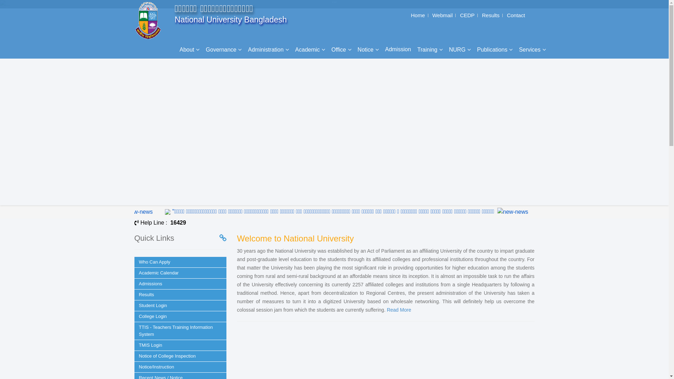  Describe the element at coordinates (180, 356) in the screenshot. I see `Notice of College Inspection` at that location.